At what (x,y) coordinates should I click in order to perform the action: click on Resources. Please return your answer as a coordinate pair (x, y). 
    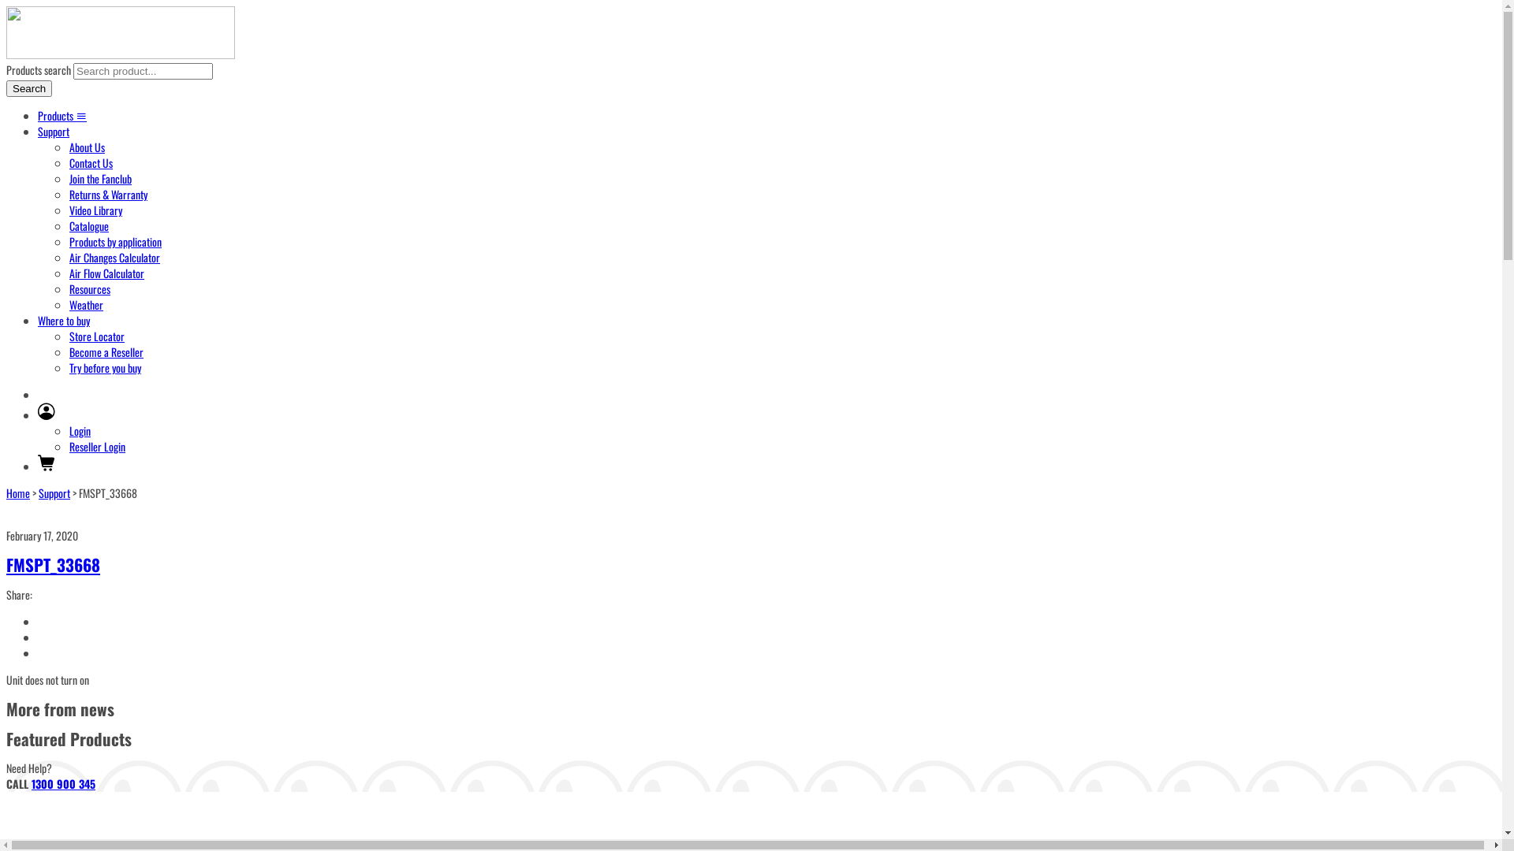
    Looking at the image, I should click on (90, 288).